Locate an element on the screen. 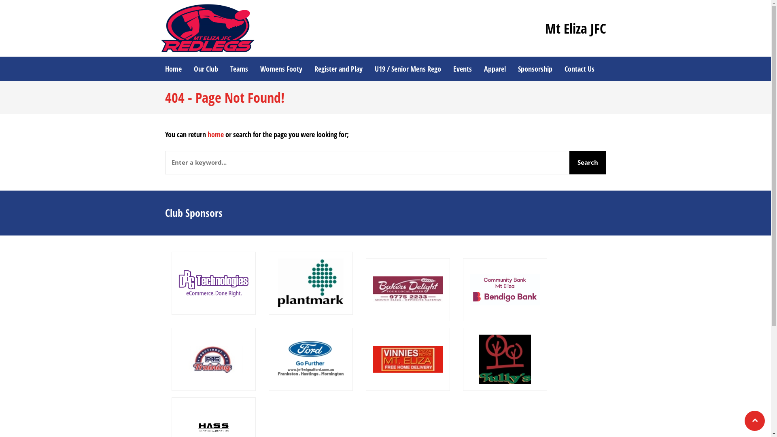 The width and height of the screenshot is (777, 437). Apparel is located at coordinates (495, 69).